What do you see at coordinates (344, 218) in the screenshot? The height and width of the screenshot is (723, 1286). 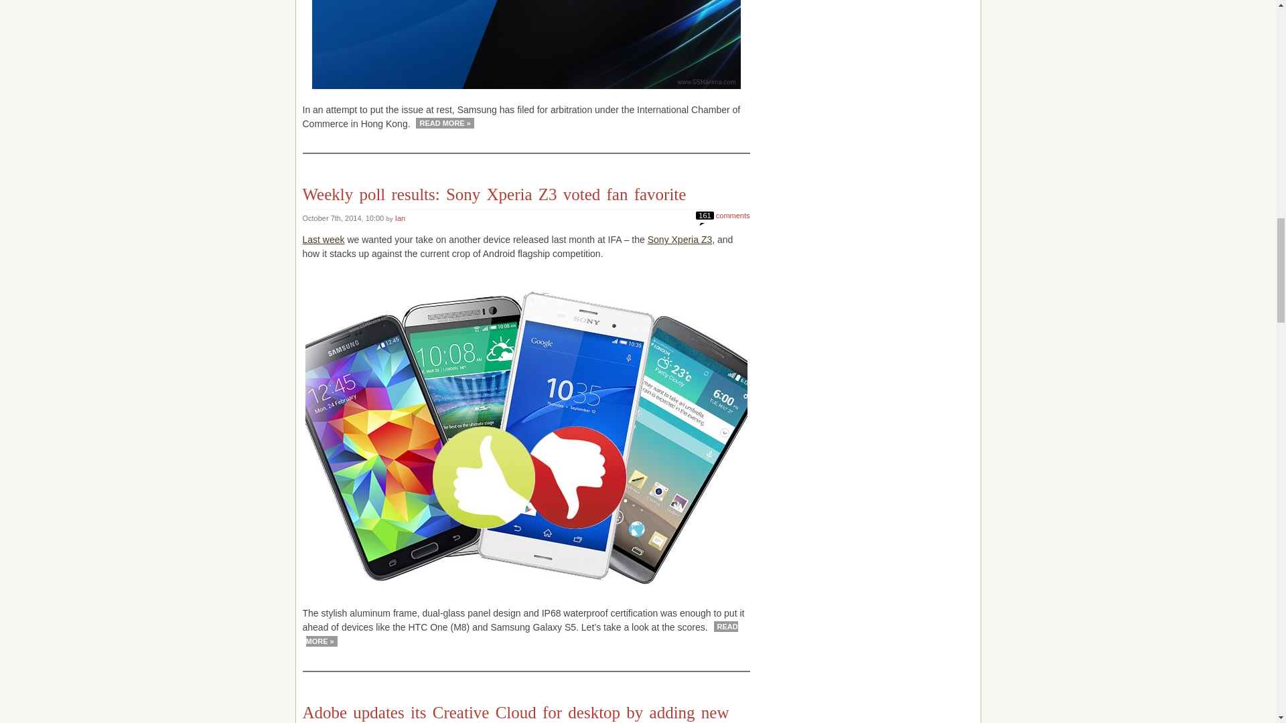 I see `07 October 2014 10:00:54 AM` at bounding box center [344, 218].